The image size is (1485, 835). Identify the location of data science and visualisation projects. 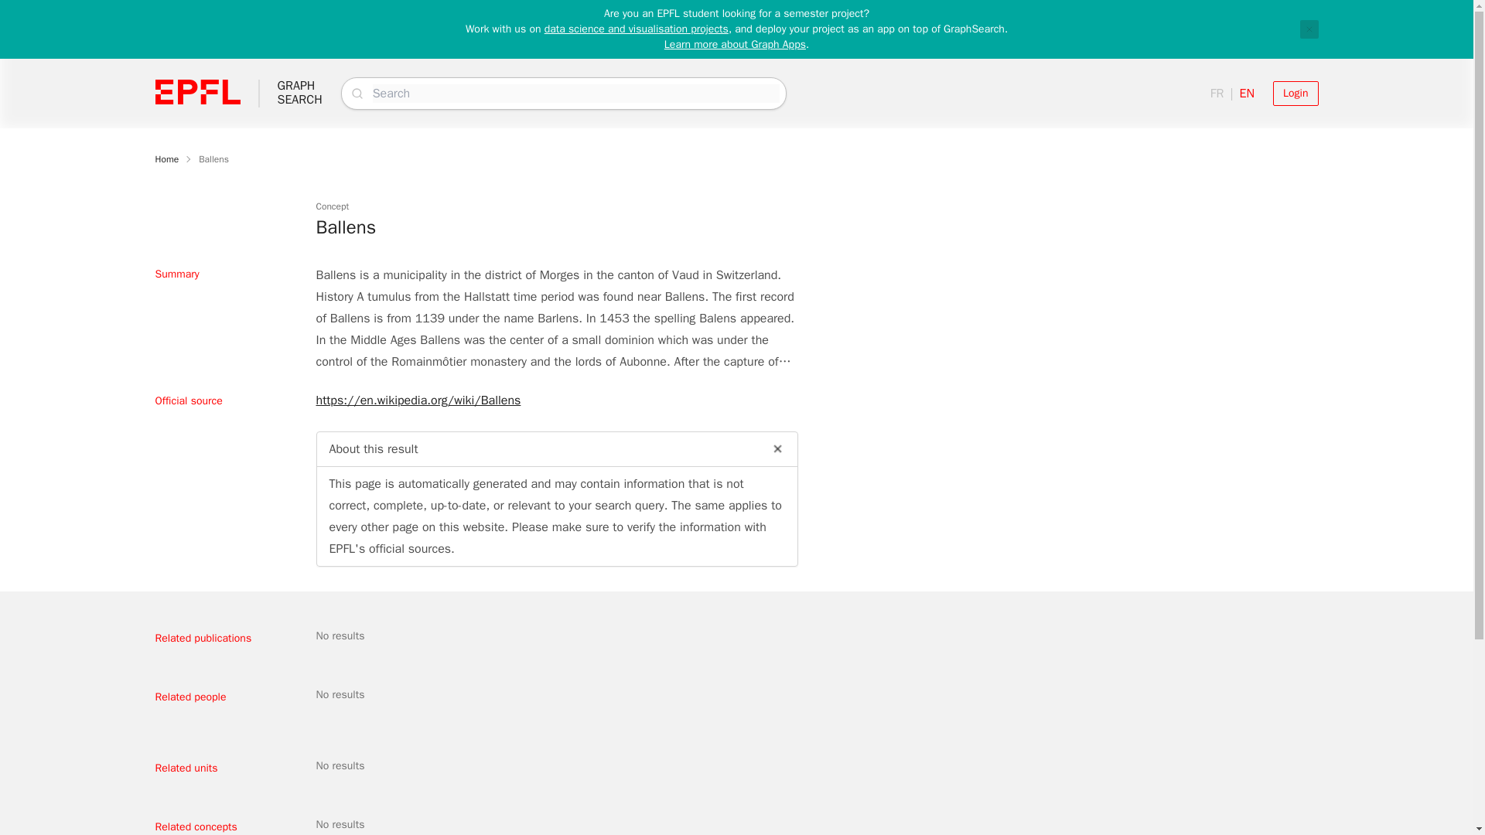
(1309, 29).